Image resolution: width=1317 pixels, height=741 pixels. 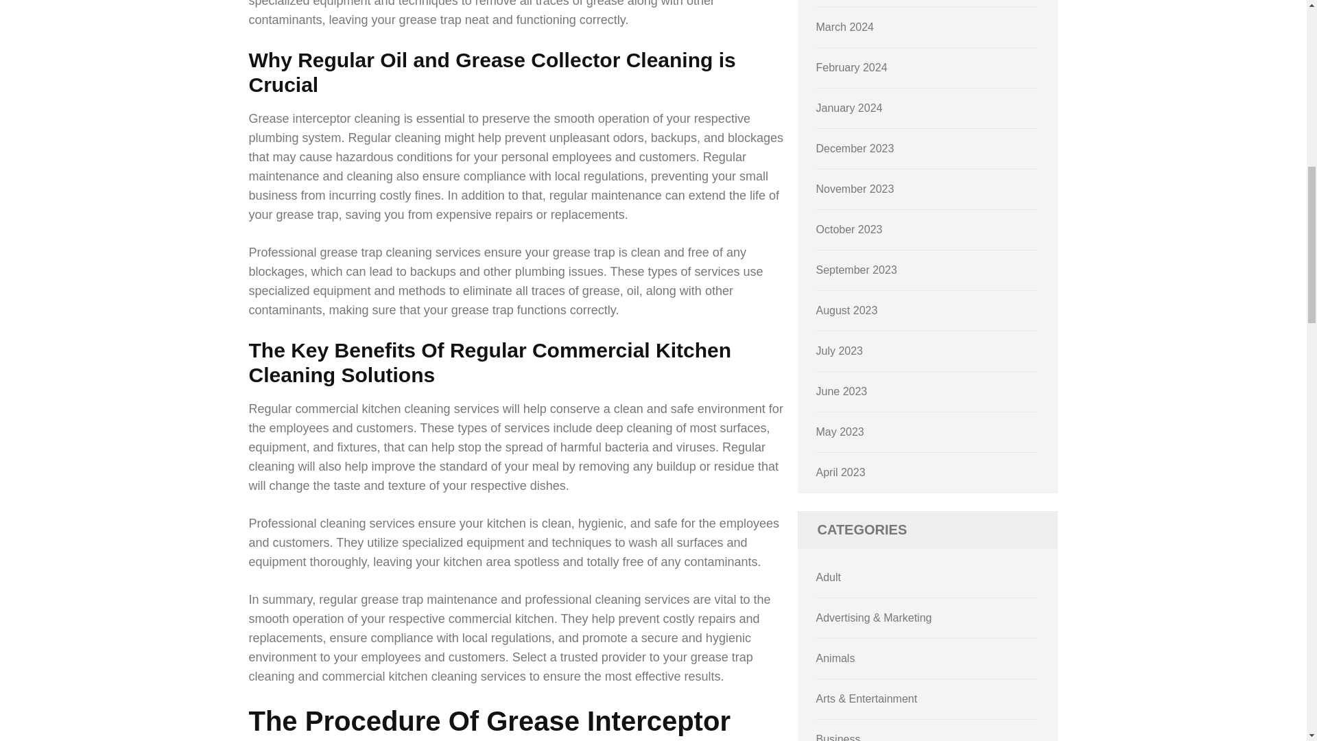 What do you see at coordinates (847, 310) in the screenshot?
I see `August 2023` at bounding box center [847, 310].